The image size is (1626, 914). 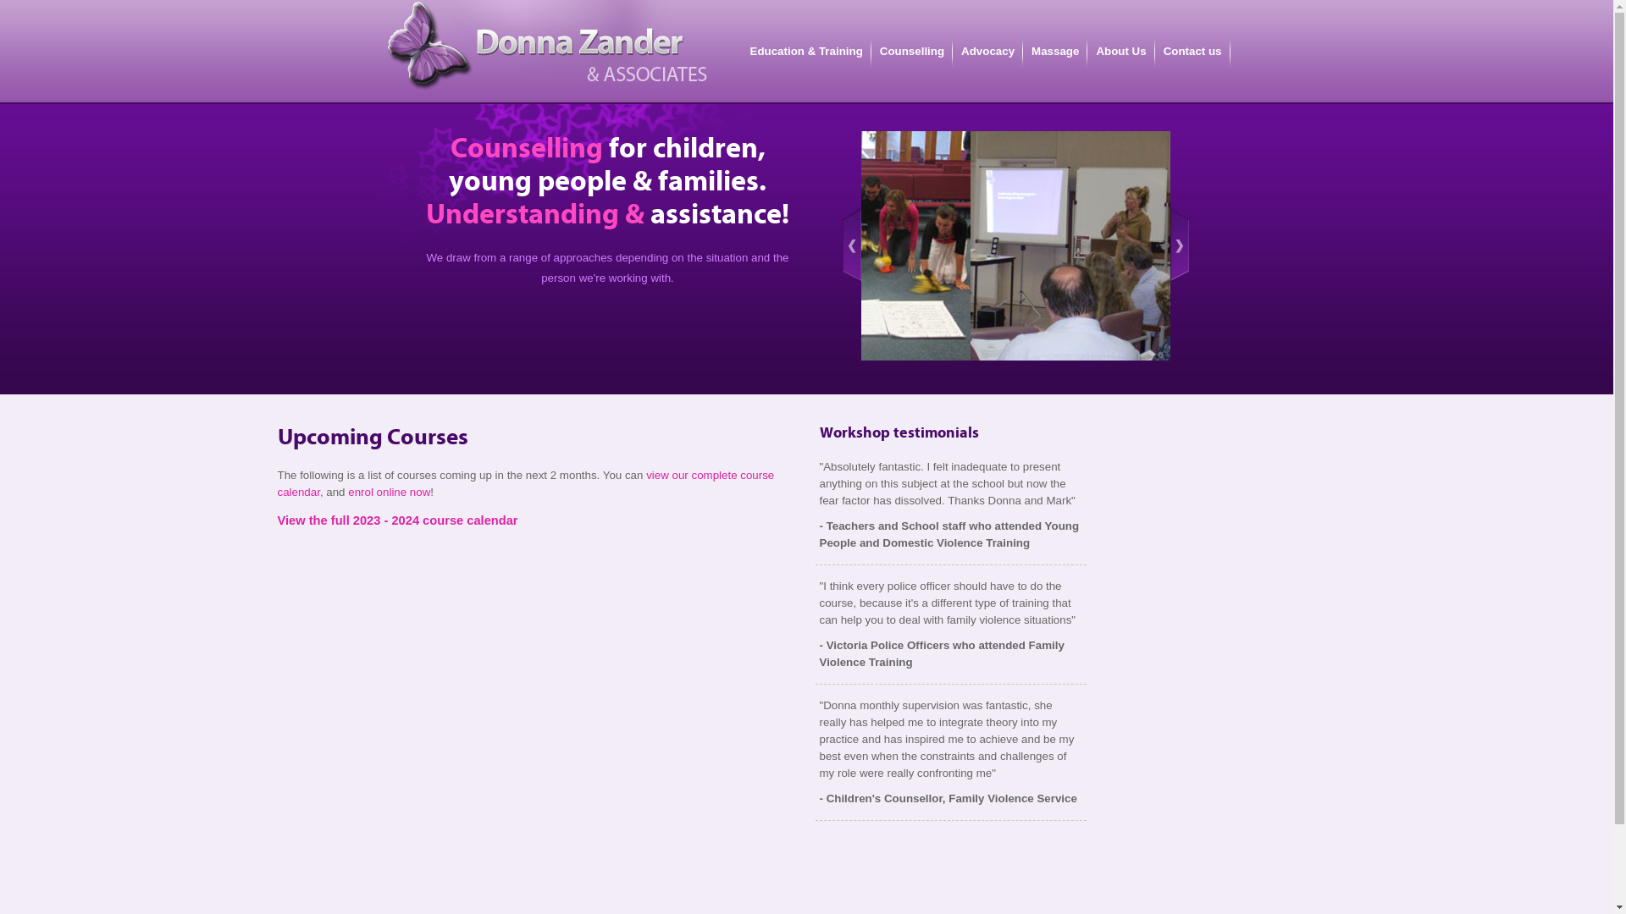 What do you see at coordinates (806, 51) in the screenshot?
I see `Education & Training` at bounding box center [806, 51].